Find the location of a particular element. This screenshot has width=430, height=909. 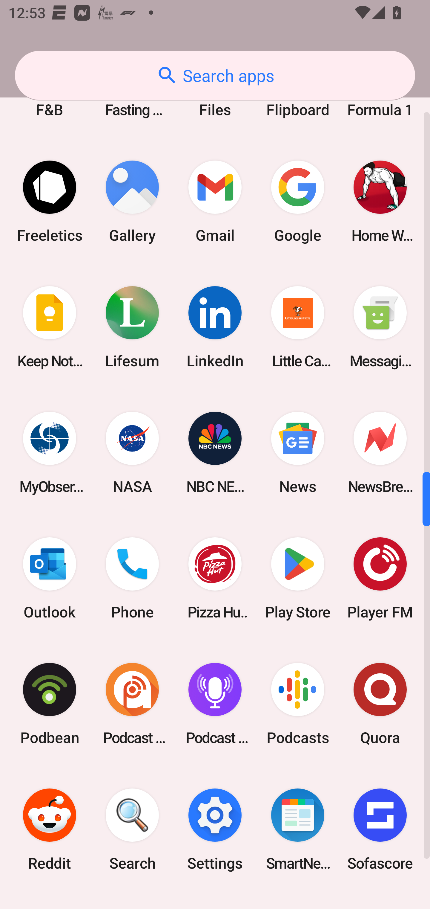

Podcasts is located at coordinates (297, 703).